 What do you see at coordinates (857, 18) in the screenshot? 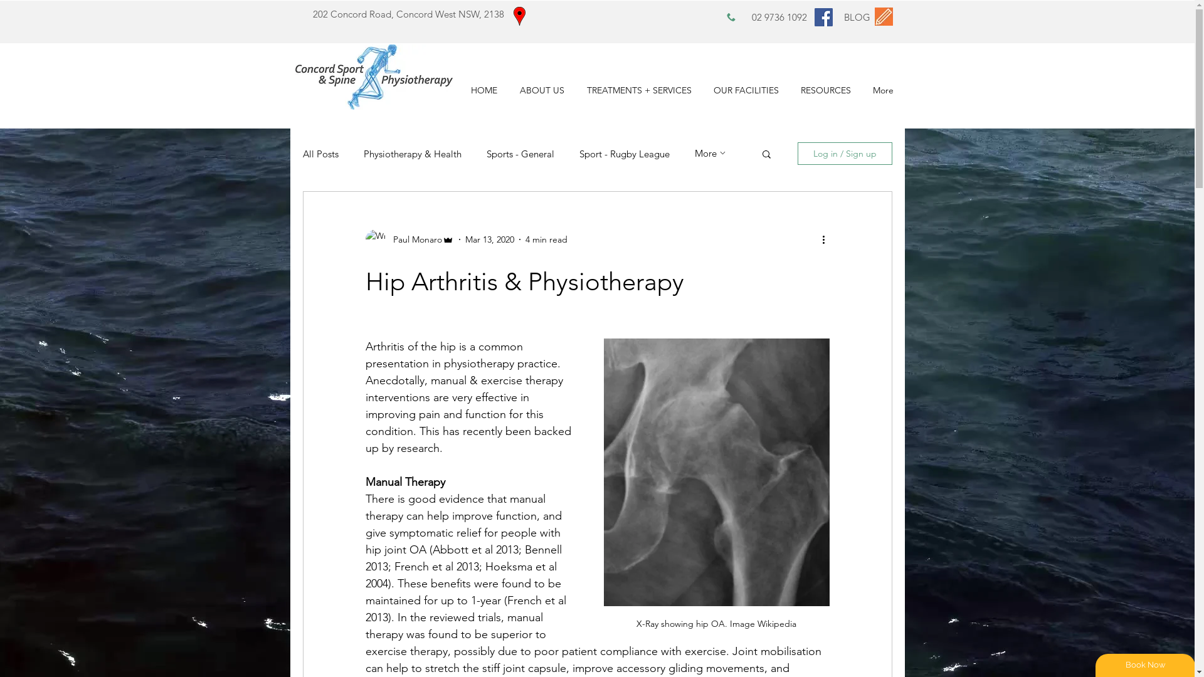
I see `BLOG` at bounding box center [857, 18].